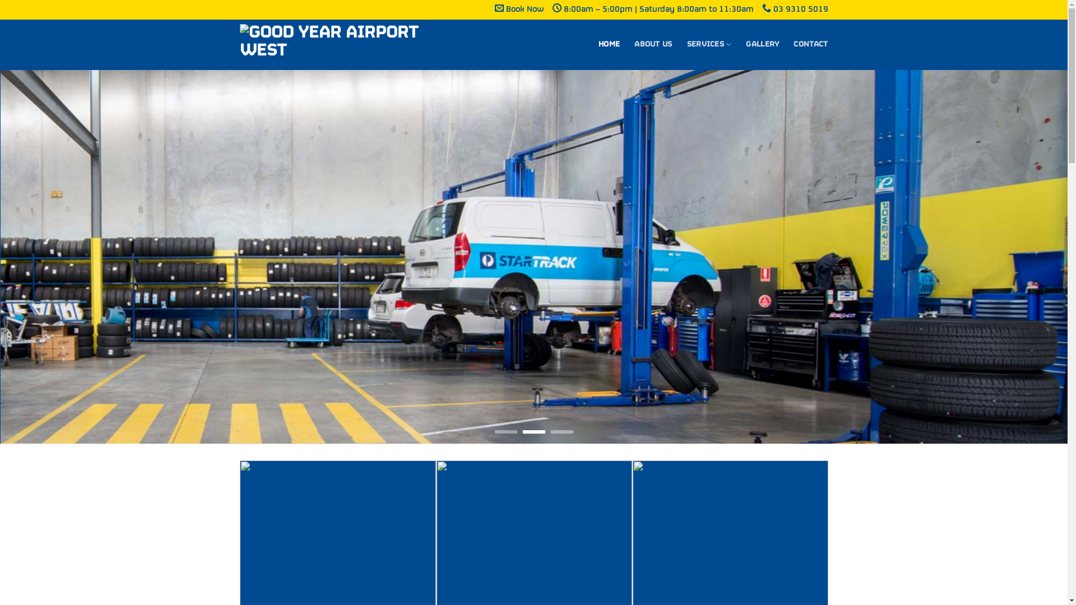 The height and width of the screenshot is (605, 1076). What do you see at coordinates (609, 45) in the screenshot?
I see `HOME` at bounding box center [609, 45].